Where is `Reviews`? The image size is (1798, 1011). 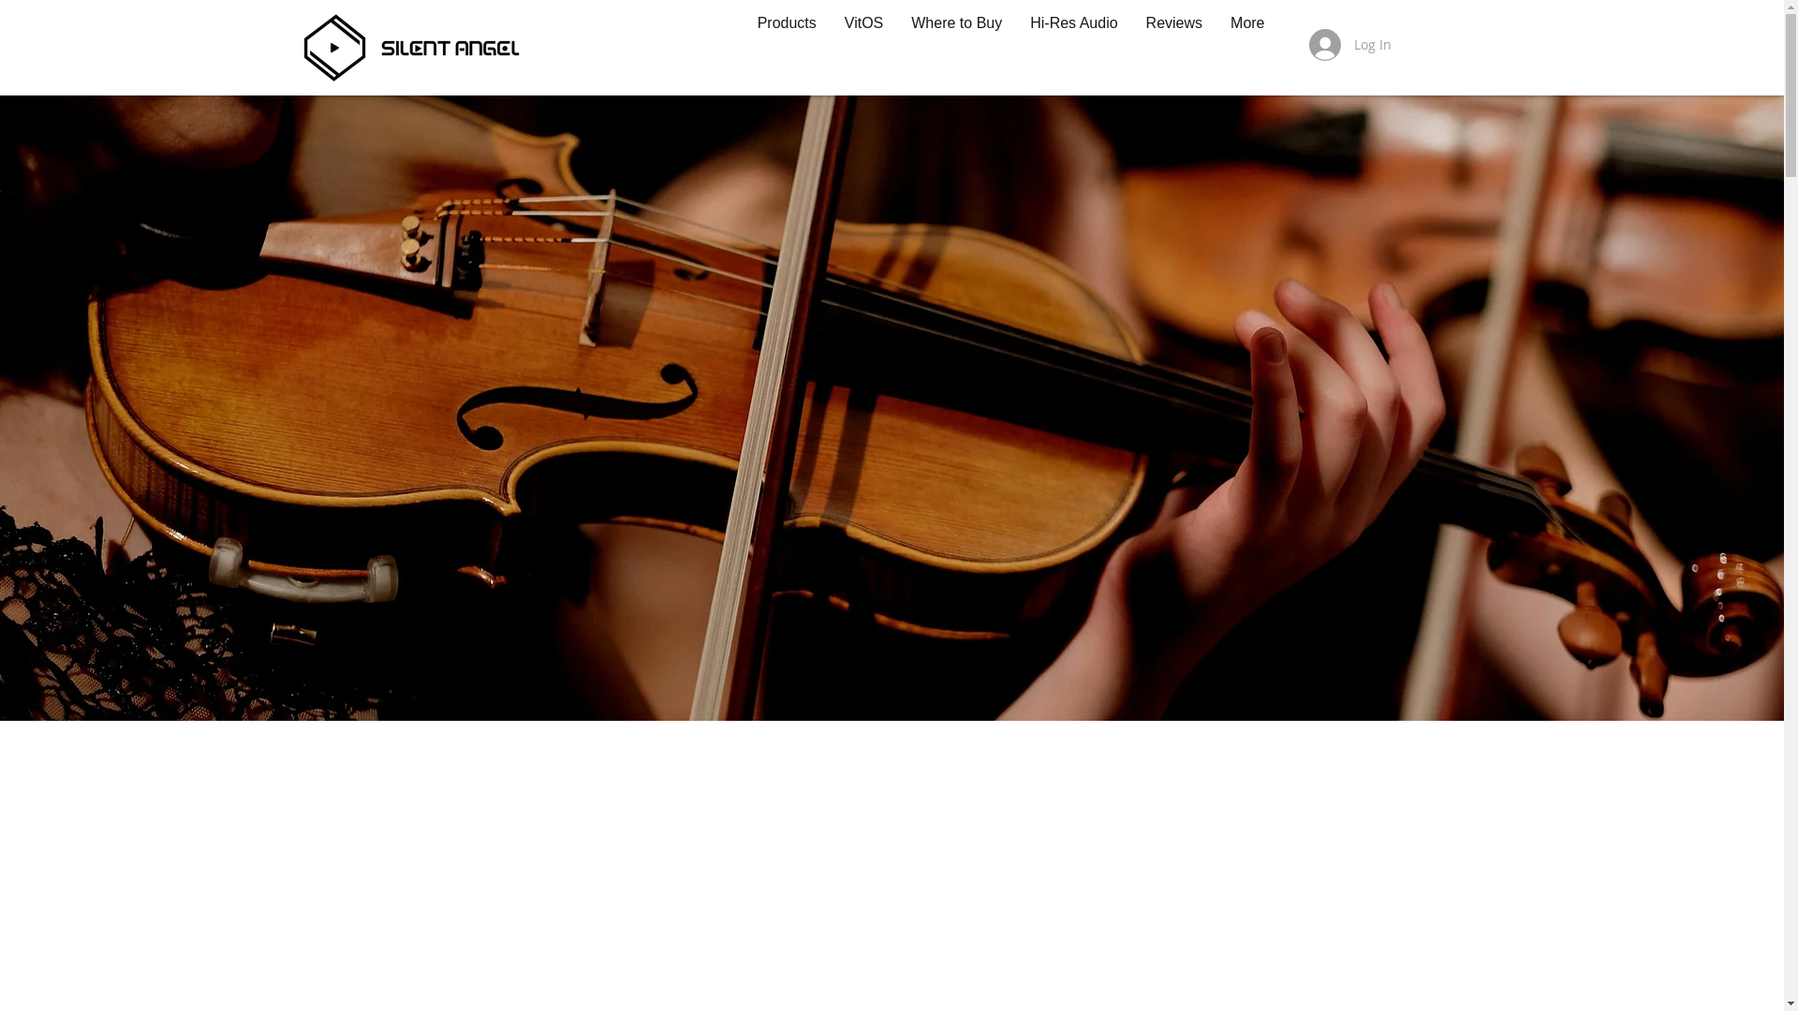
Reviews is located at coordinates (1135, 82).